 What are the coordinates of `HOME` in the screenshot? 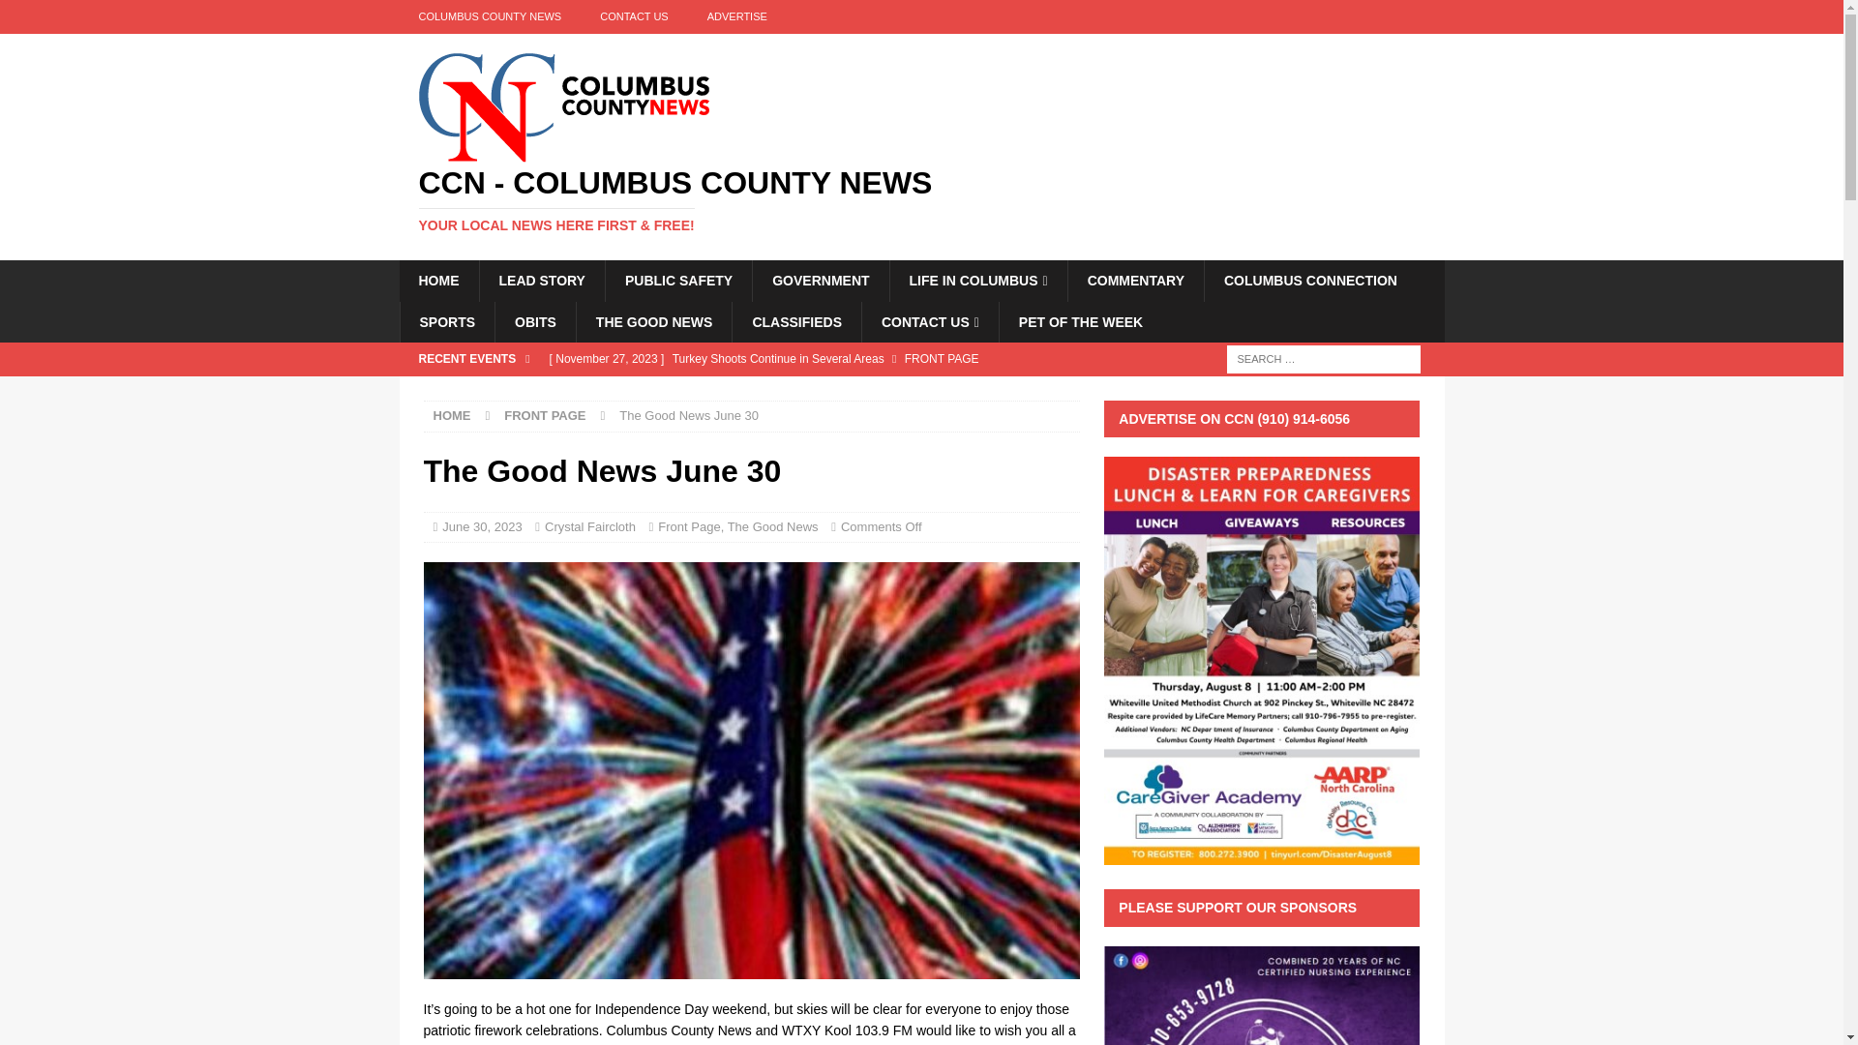 It's located at (437, 281).